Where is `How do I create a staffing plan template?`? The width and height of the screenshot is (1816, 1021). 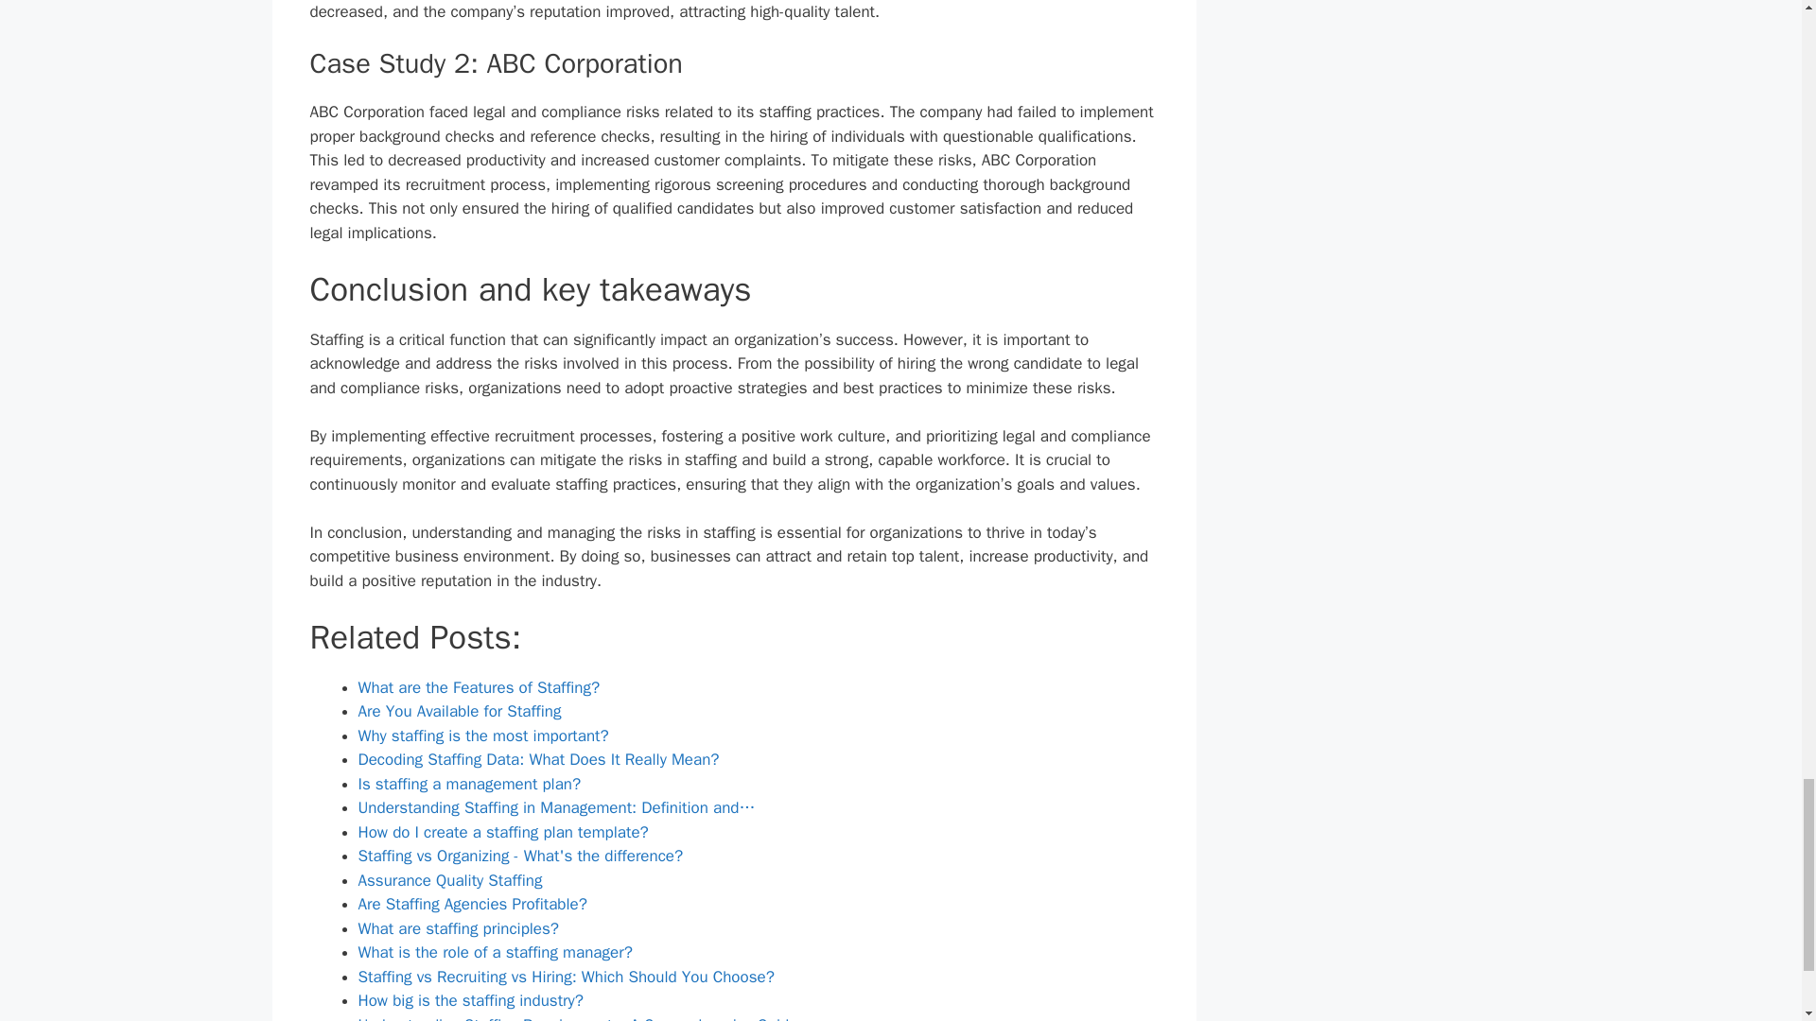
How do I create a staffing plan template? is located at coordinates (503, 832).